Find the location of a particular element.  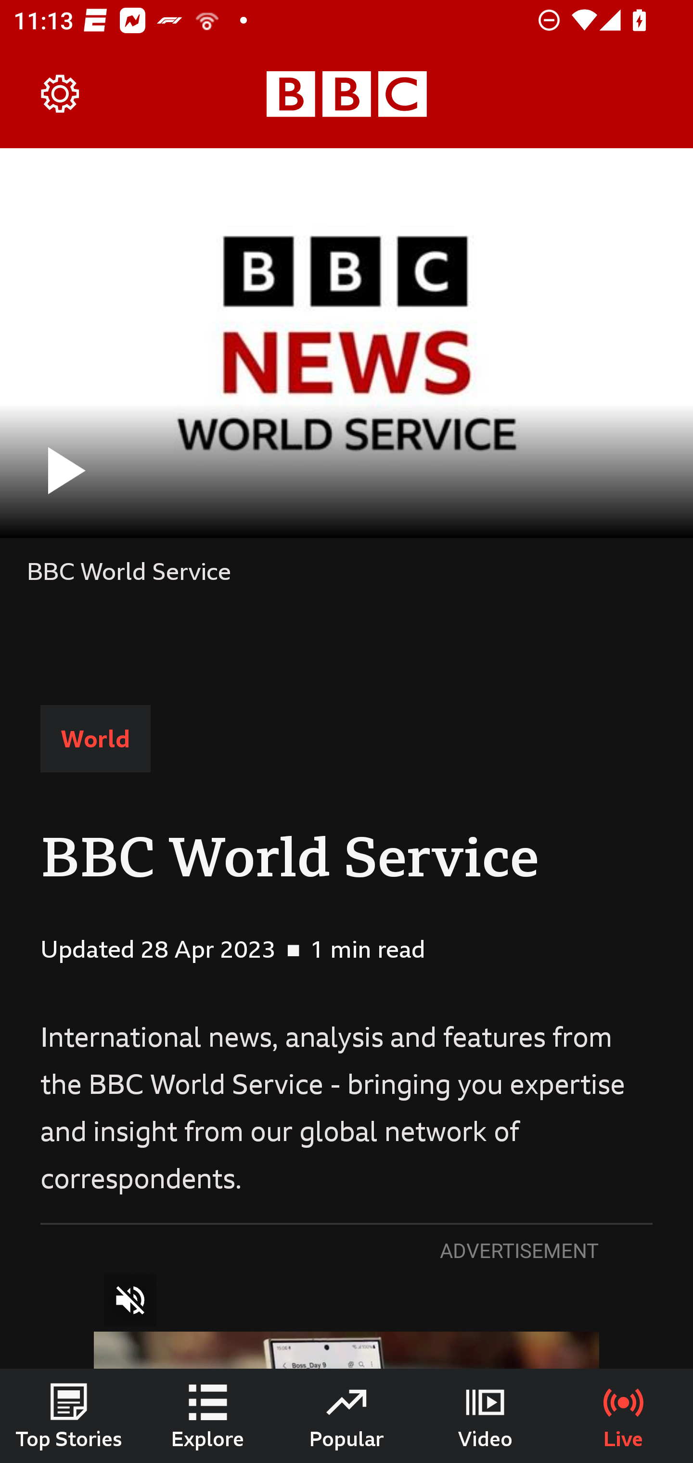

Settings is located at coordinates (61, 94).